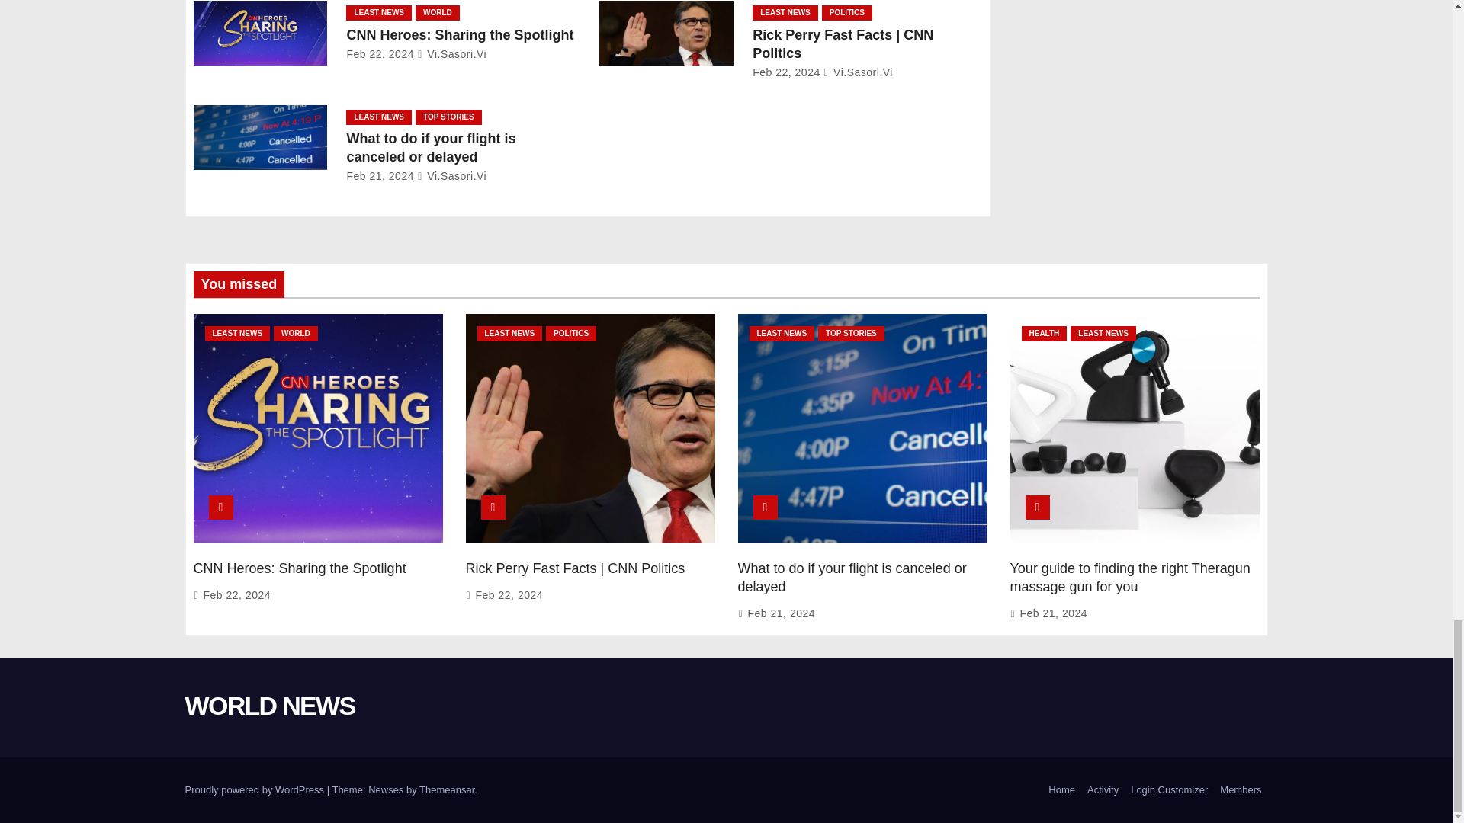 The image size is (1464, 823). Describe the element at coordinates (459, 35) in the screenshot. I see `Permalink to: CNN Heroes: Sharing the Spotlight` at that location.